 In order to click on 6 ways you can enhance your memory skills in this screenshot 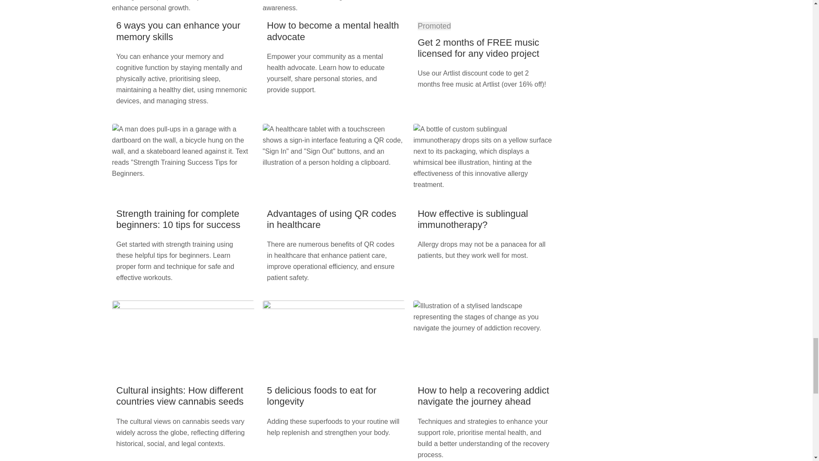, I will do `click(178, 31)`.